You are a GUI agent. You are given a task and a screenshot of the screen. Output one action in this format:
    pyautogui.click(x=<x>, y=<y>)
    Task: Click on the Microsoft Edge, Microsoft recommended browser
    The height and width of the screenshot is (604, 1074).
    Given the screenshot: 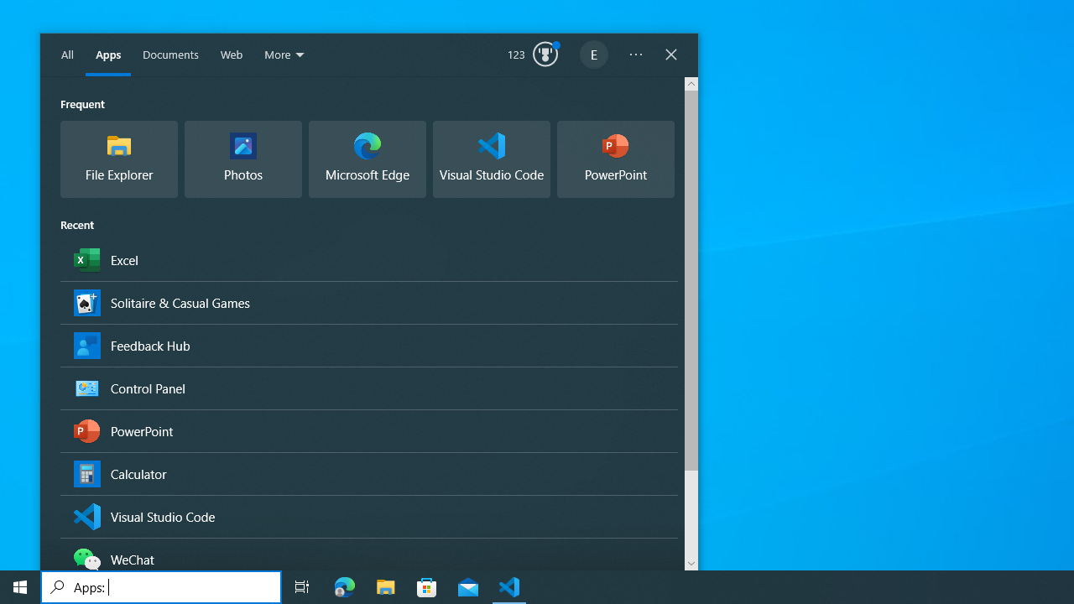 What is the action you would take?
    pyautogui.click(x=368, y=159)
    